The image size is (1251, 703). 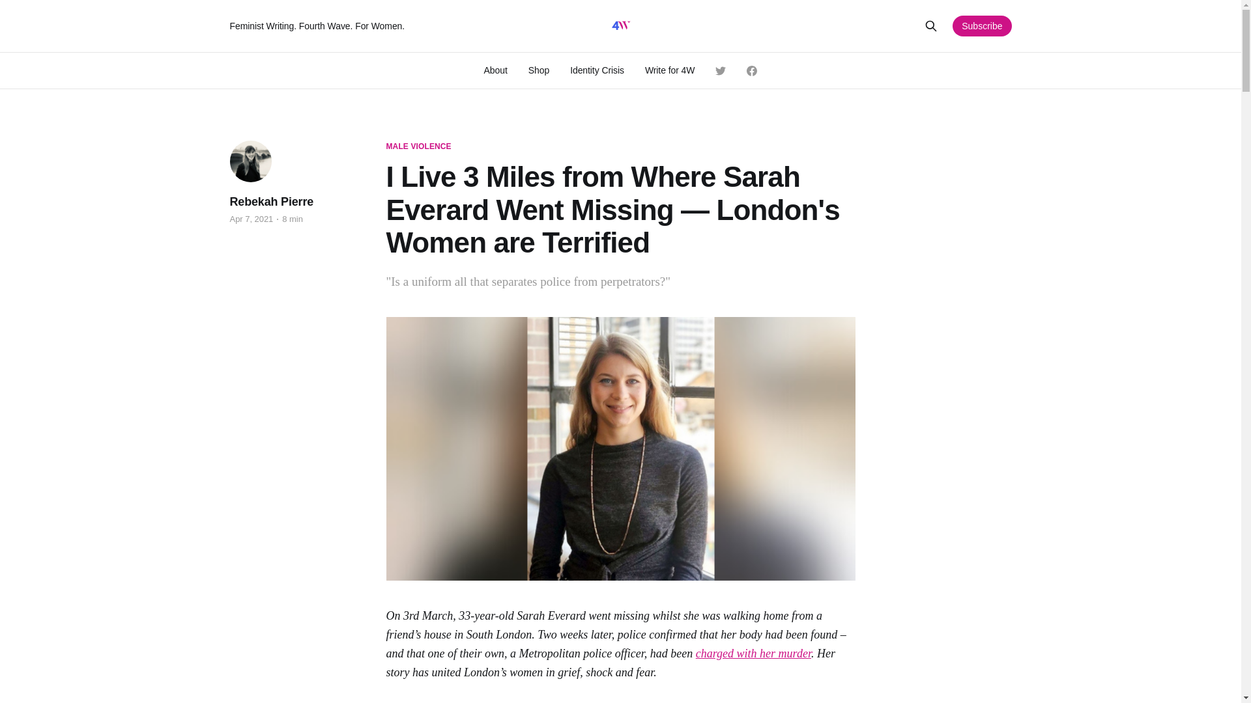 I want to click on Write for 4W, so click(x=670, y=70).